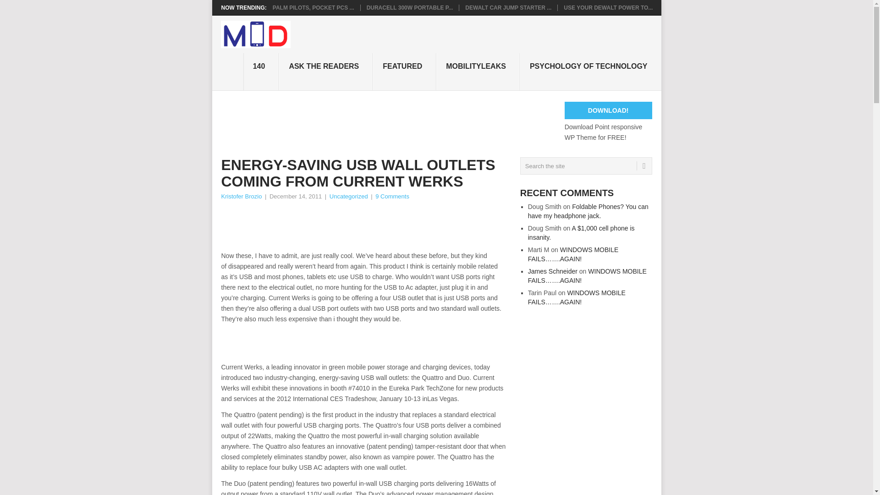  I want to click on Posts by Kristofer Brozio, so click(241, 196).